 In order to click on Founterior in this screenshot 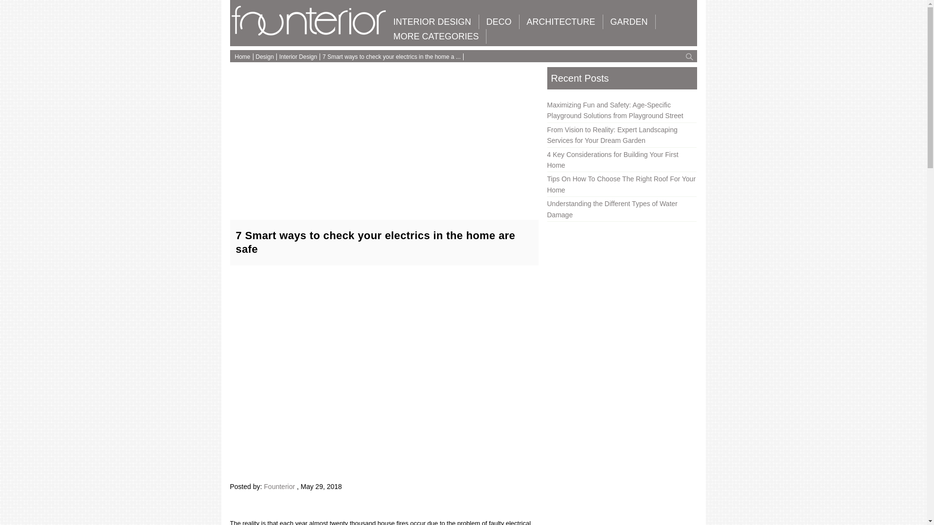, I will do `click(309, 33)`.